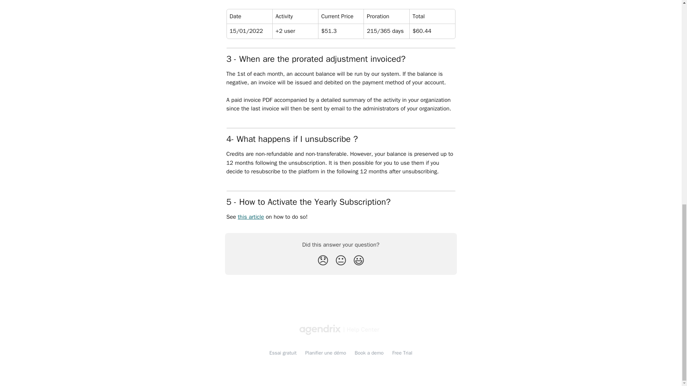 The image size is (687, 386). I want to click on this article, so click(250, 217).